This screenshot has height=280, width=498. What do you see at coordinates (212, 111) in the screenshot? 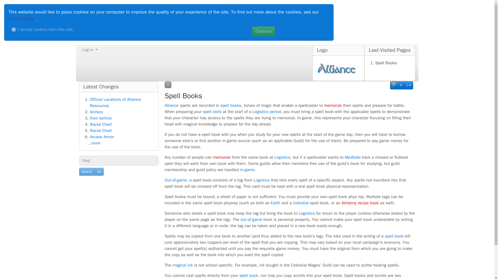
I see `Spell Slots` at bounding box center [212, 111].